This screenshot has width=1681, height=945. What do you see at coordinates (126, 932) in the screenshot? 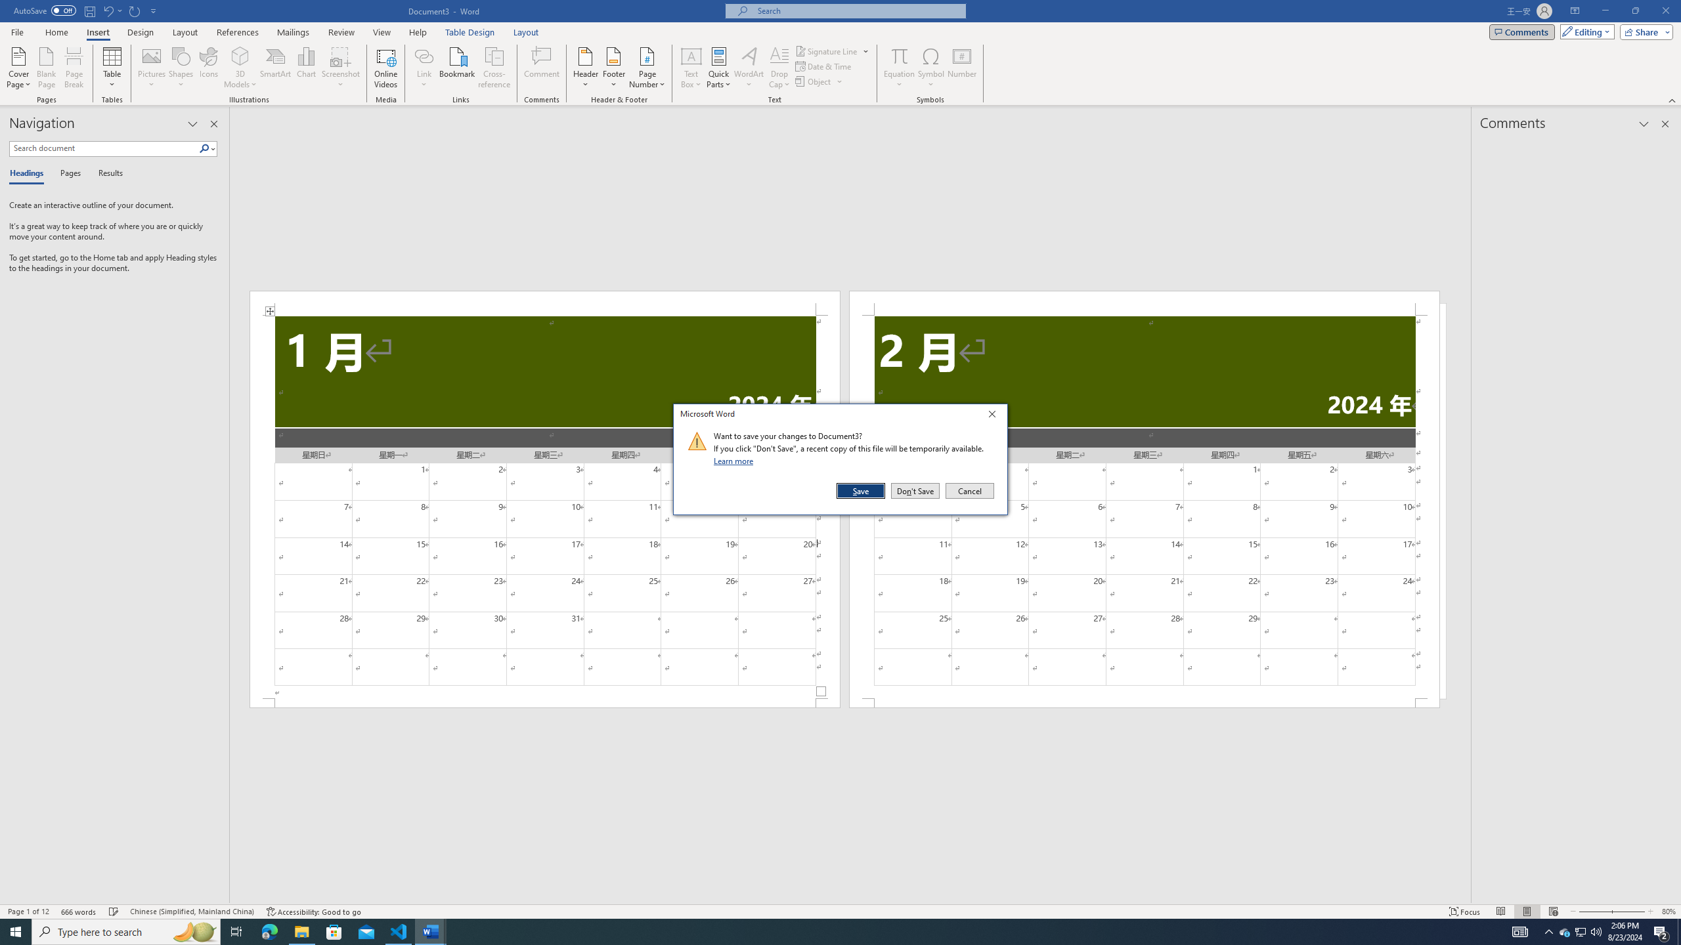
I see `Type here to search` at bounding box center [126, 932].